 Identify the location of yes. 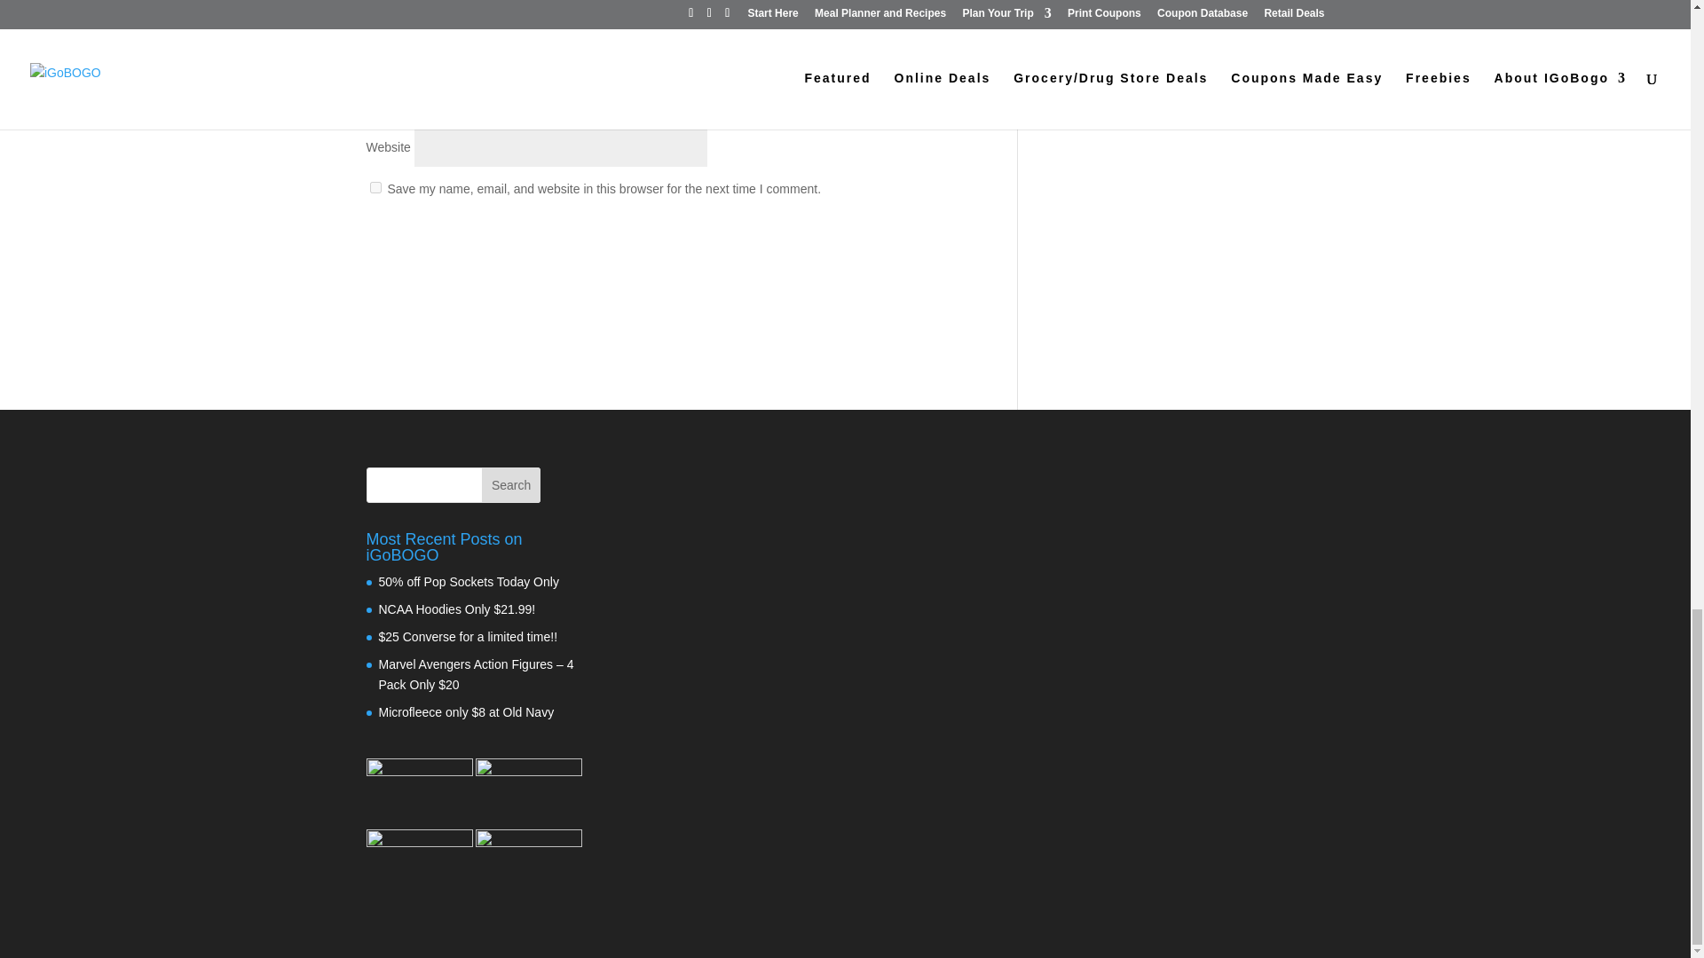
(375, 188).